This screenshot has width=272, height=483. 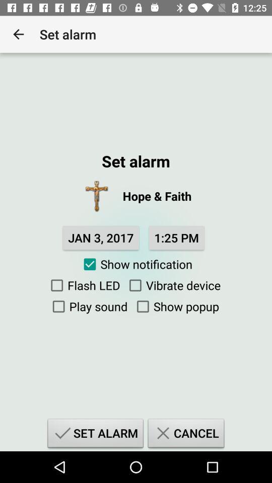 I want to click on press the 1:25 pm item, so click(x=176, y=237).